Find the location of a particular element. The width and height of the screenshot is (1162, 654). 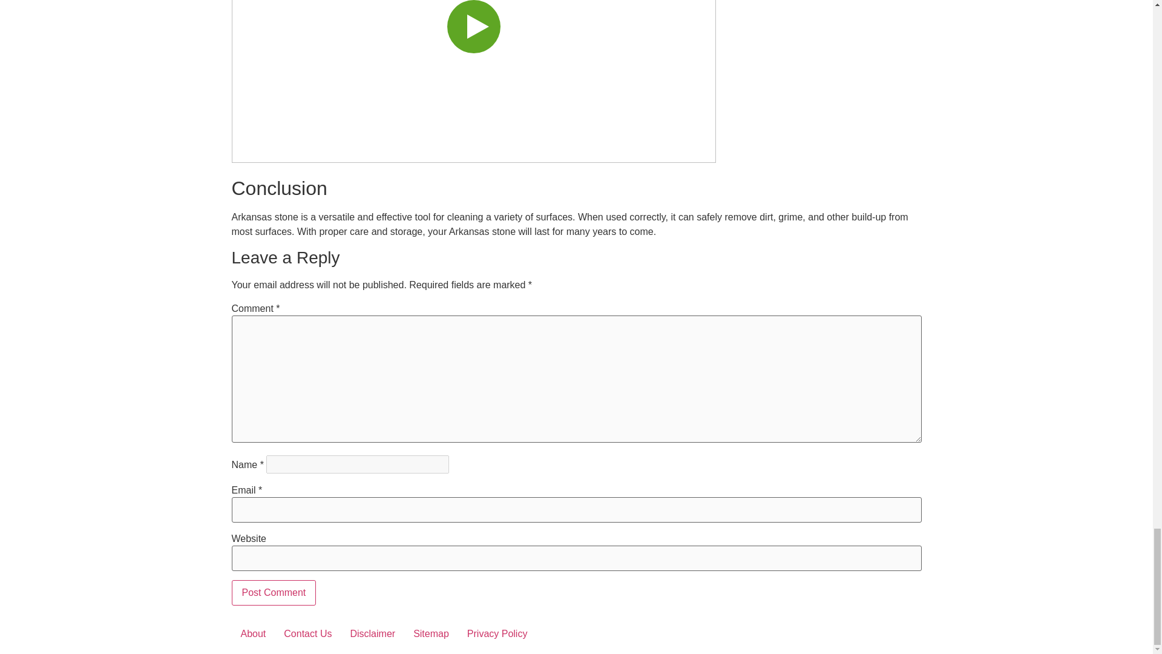

Post Comment is located at coordinates (274, 592).